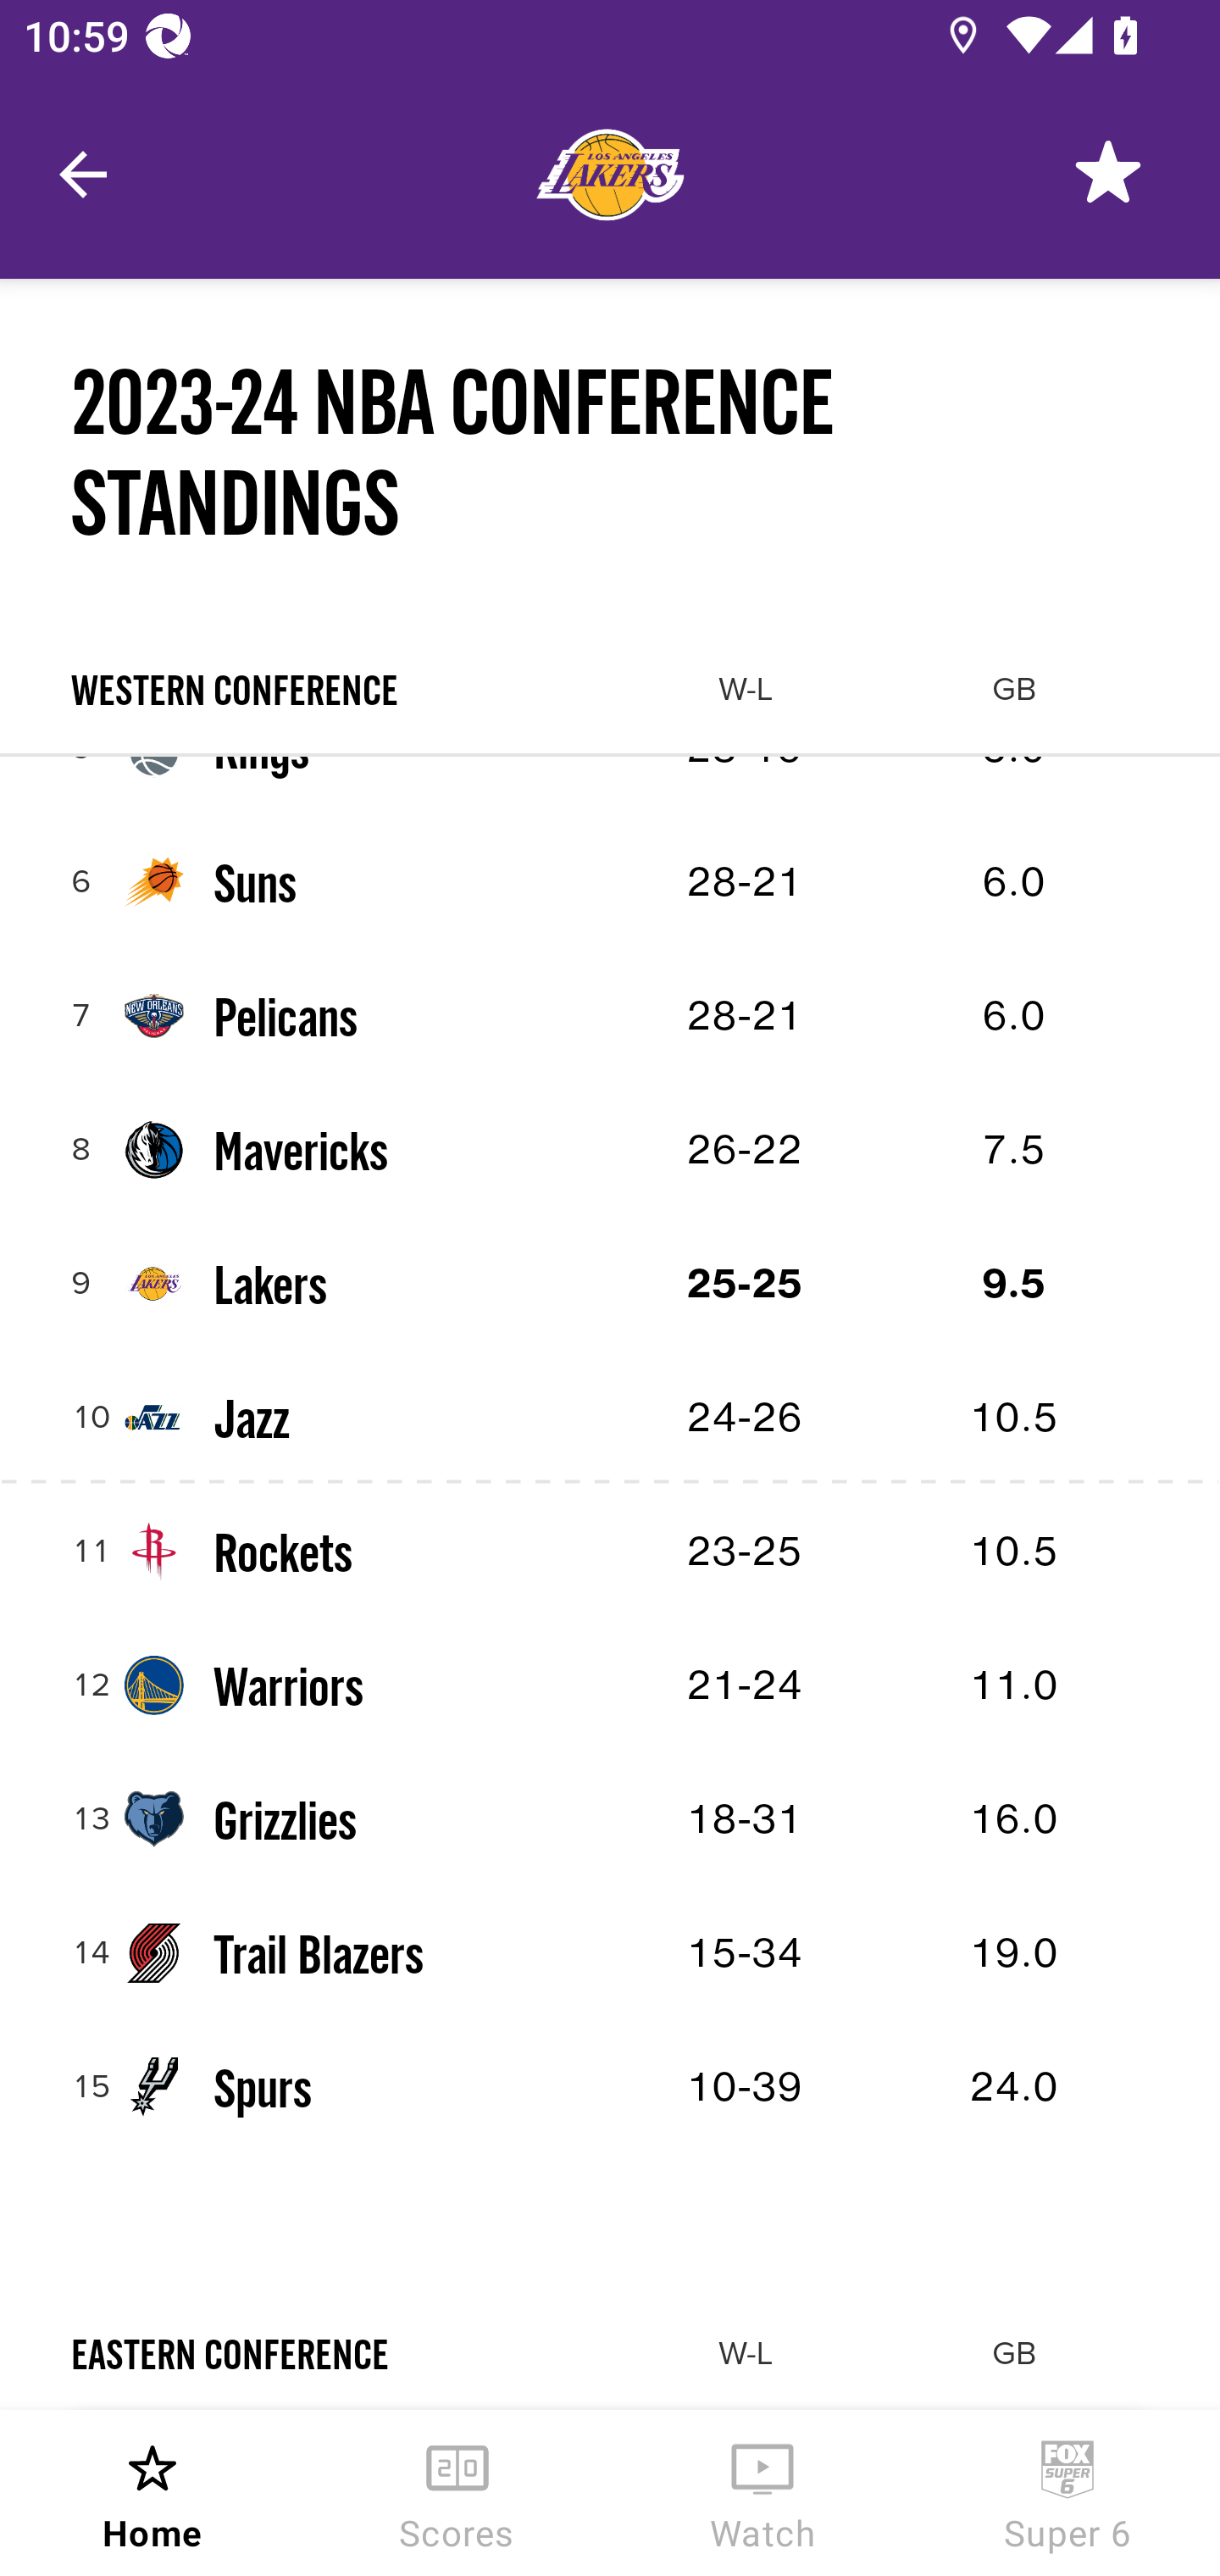 This screenshot has width=1220, height=2576. Describe the element at coordinates (610, 1685) in the screenshot. I see `12 Warriors 21-24 11.0` at that location.